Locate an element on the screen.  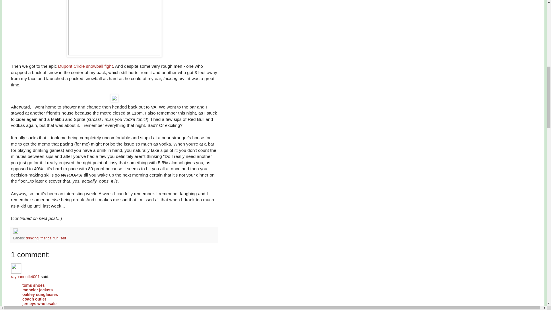
oakley sunglasses is located at coordinates (40, 294).